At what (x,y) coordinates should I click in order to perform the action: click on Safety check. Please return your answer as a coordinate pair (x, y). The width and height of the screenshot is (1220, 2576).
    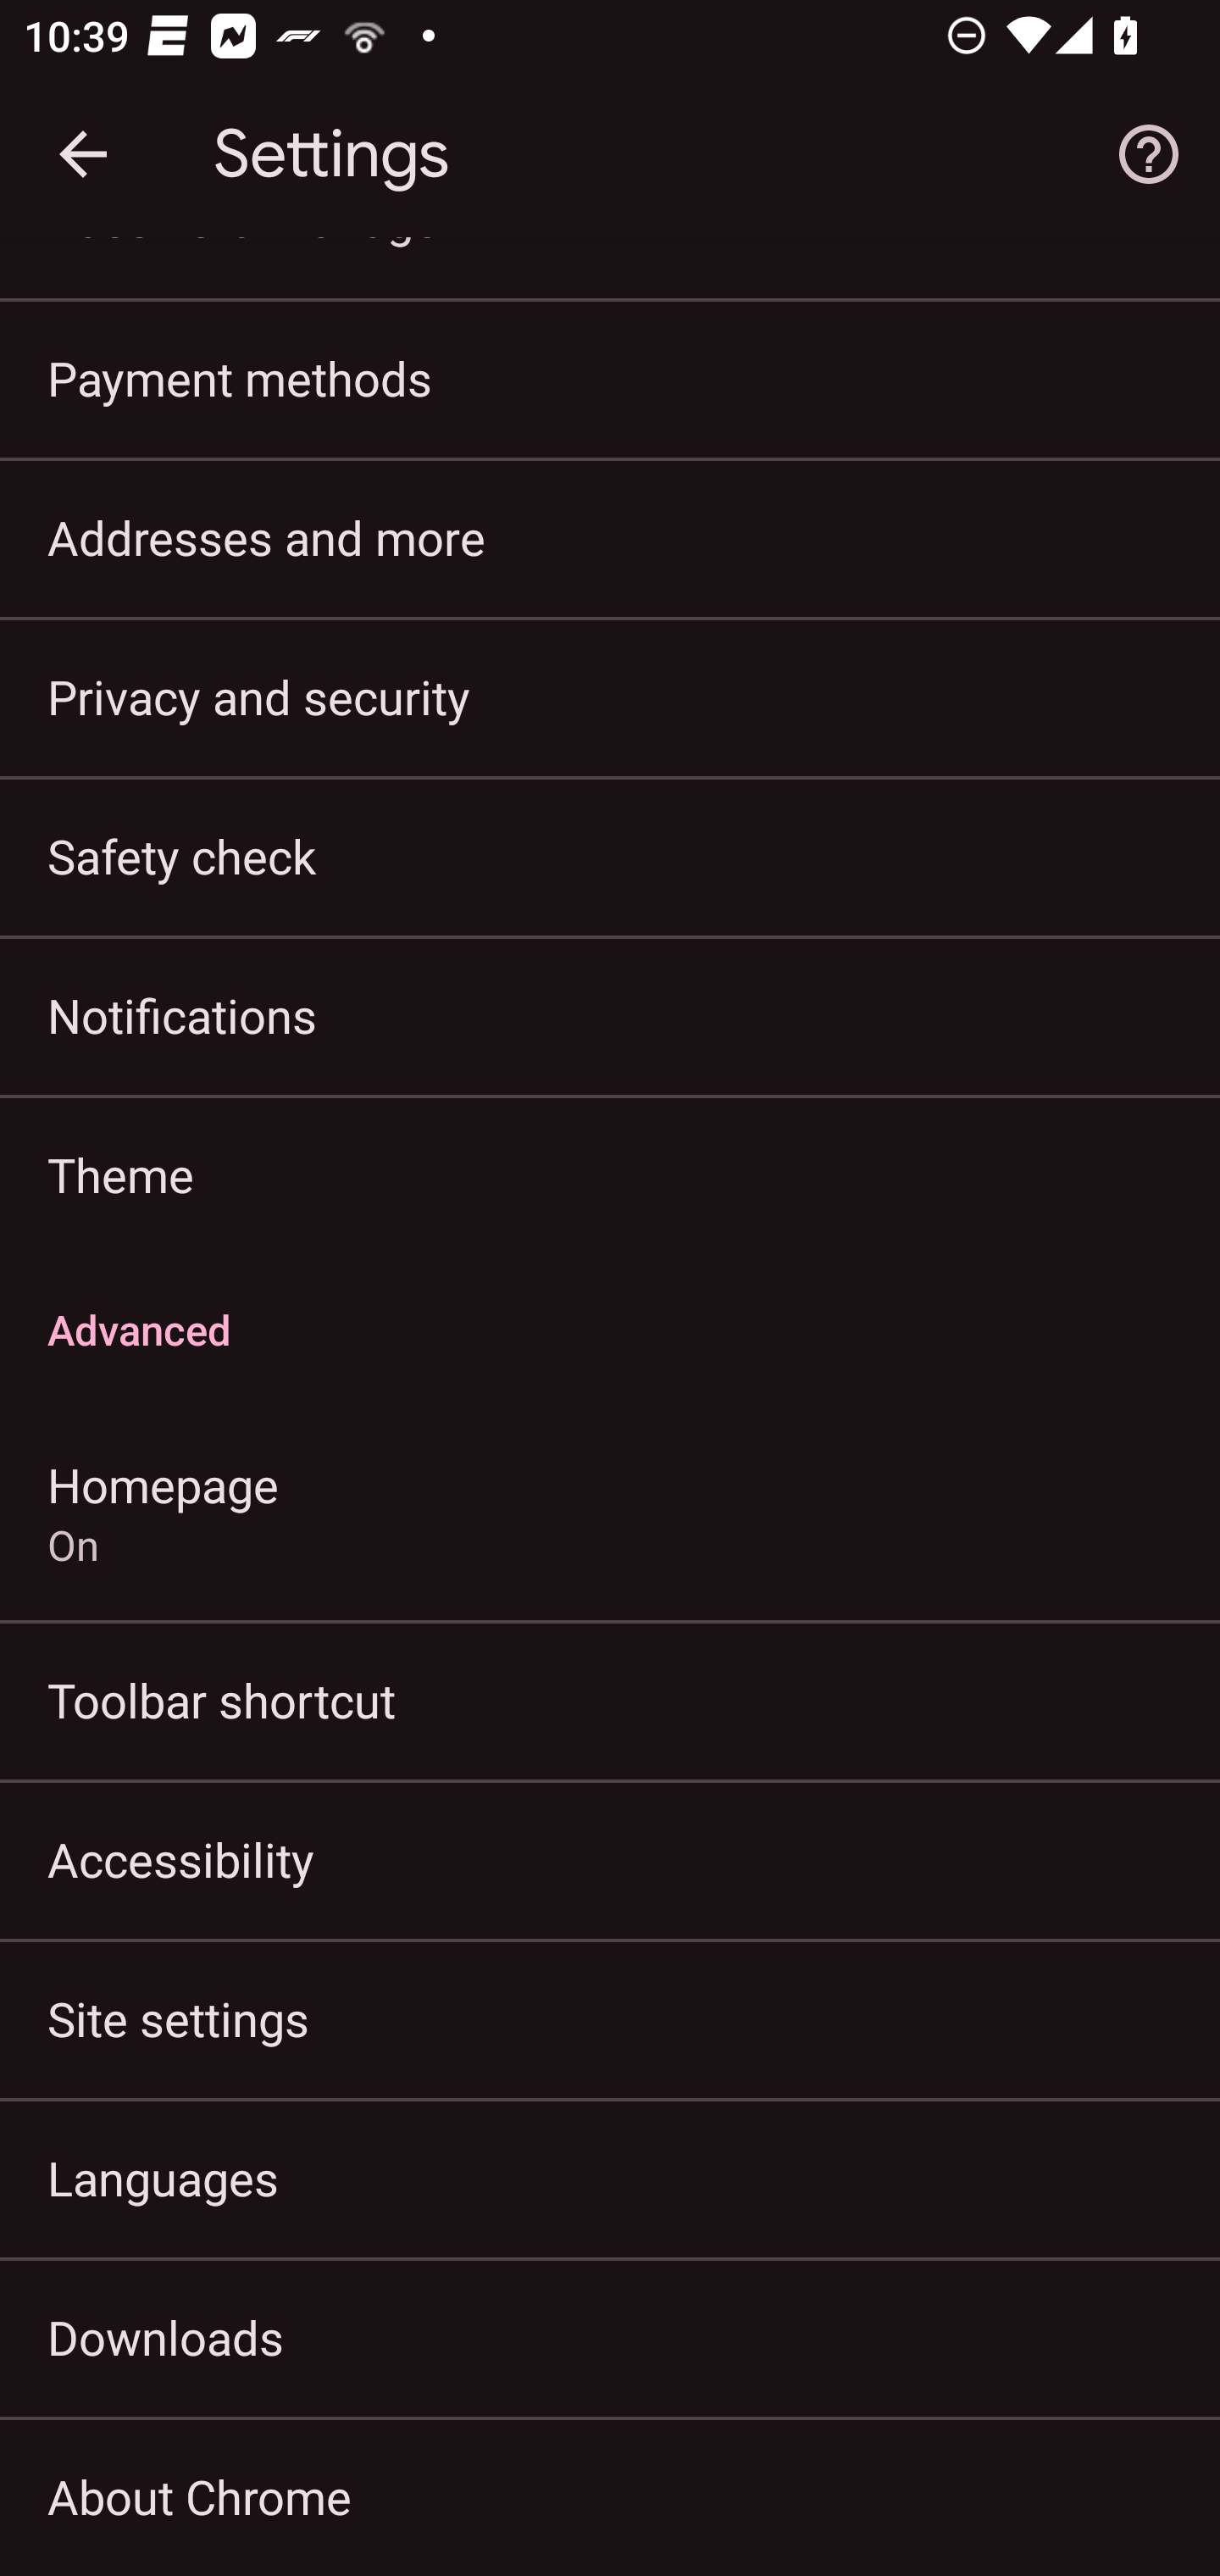
    Looking at the image, I should click on (610, 855).